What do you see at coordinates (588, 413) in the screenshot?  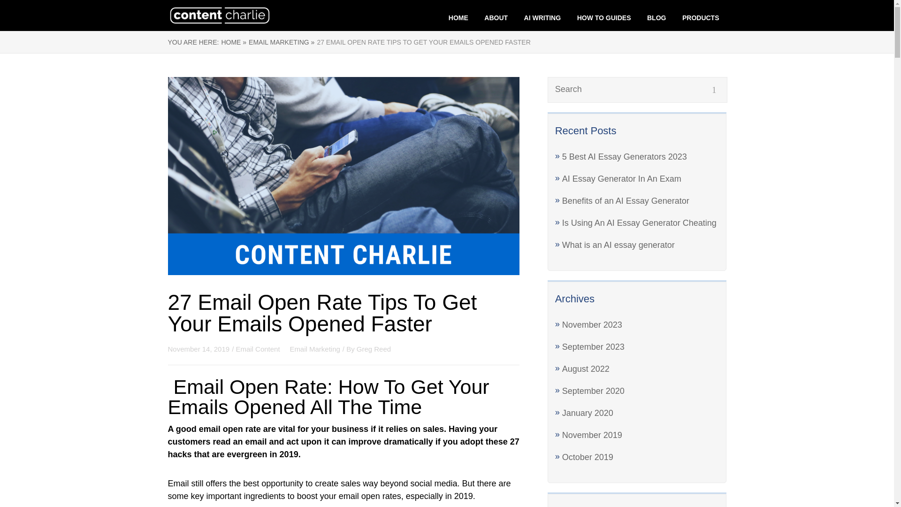 I see `January 2020` at bounding box center [588, 413].